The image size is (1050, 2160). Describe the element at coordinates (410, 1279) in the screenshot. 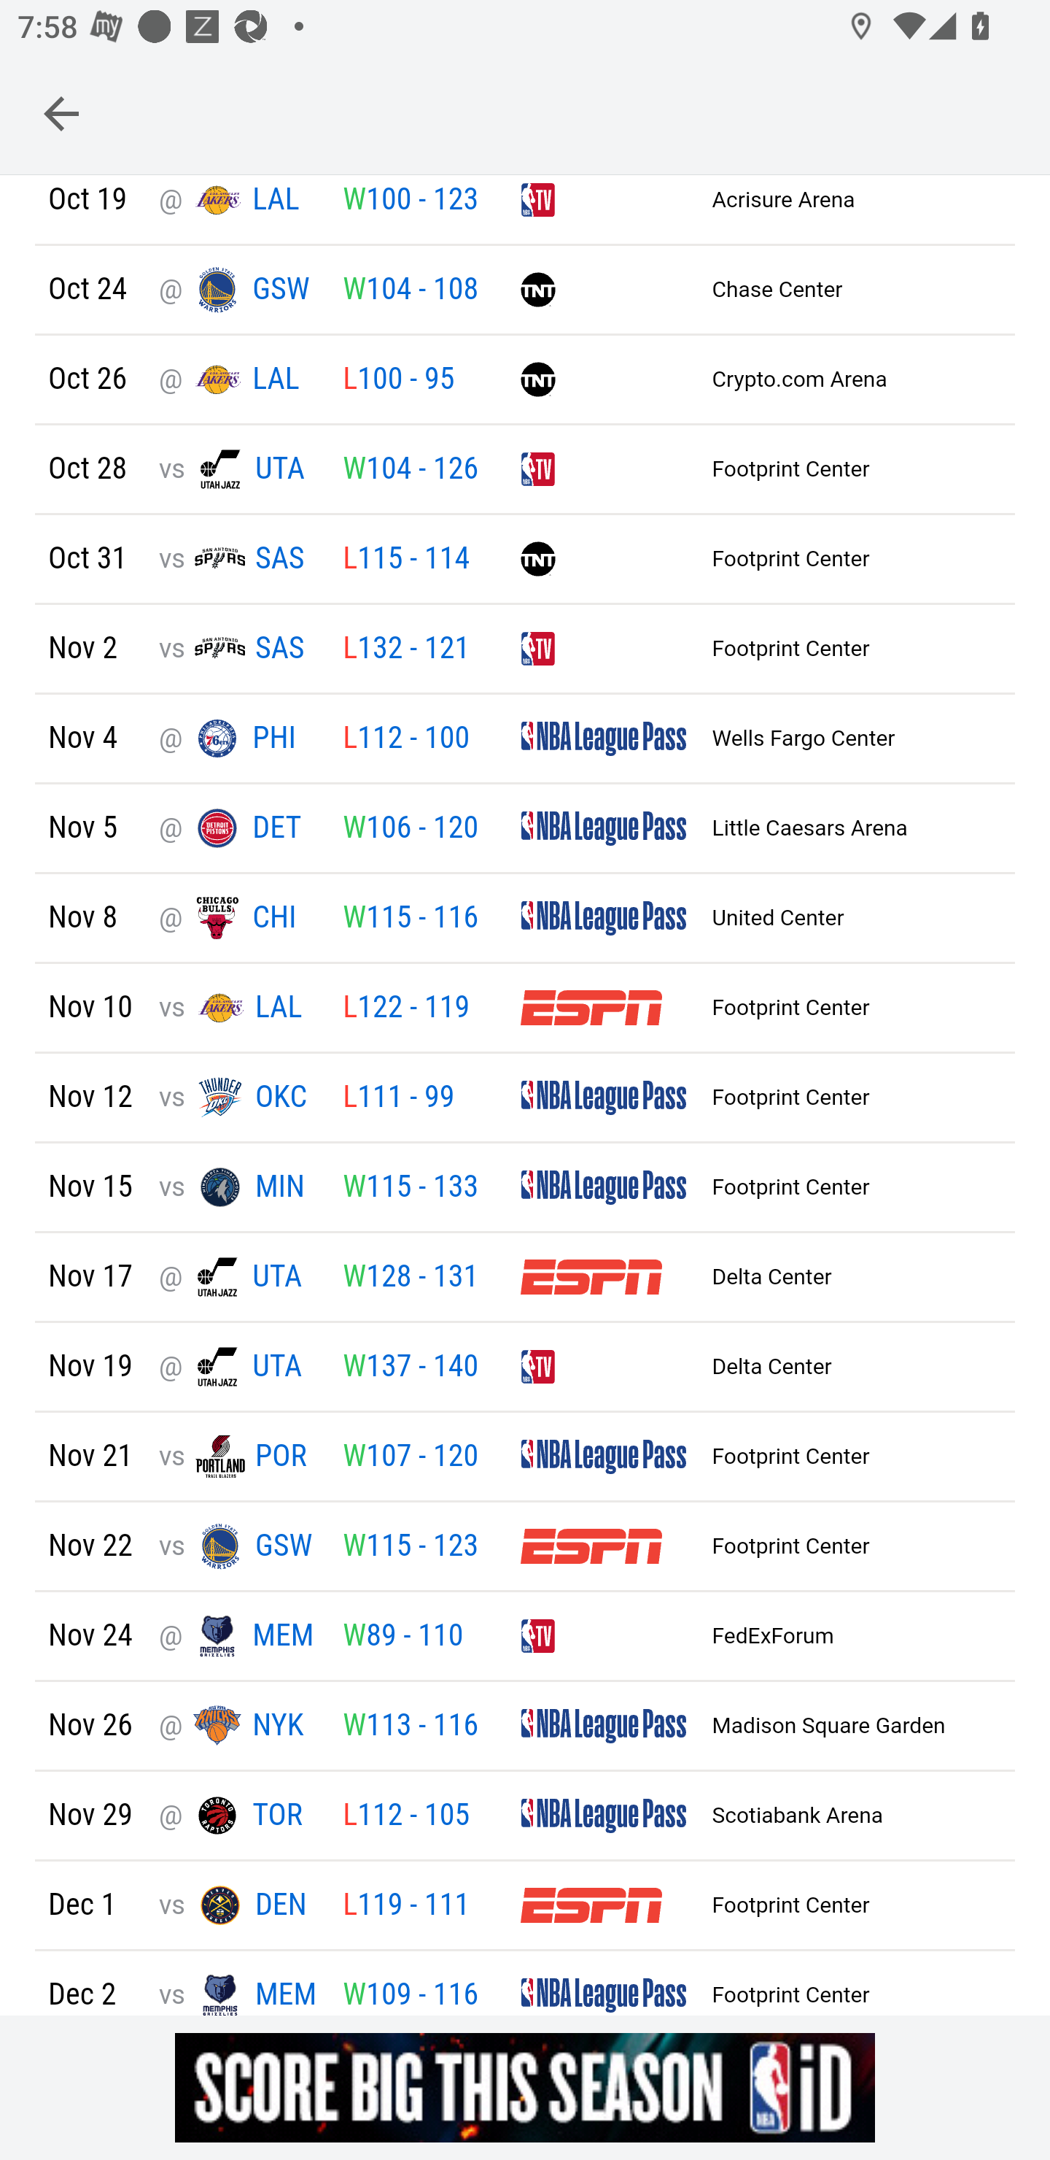

I see `W128 - 131 W 128 - 131` at that location.